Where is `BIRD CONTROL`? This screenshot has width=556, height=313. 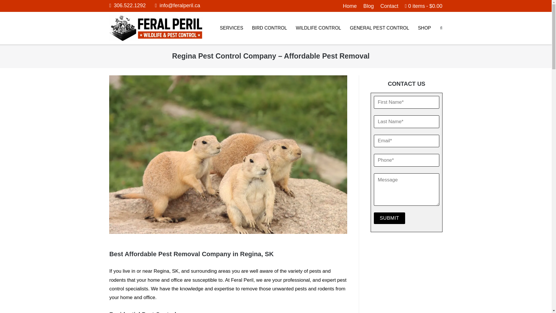
BIRD CONTROL is located at coordinates (269, 28).